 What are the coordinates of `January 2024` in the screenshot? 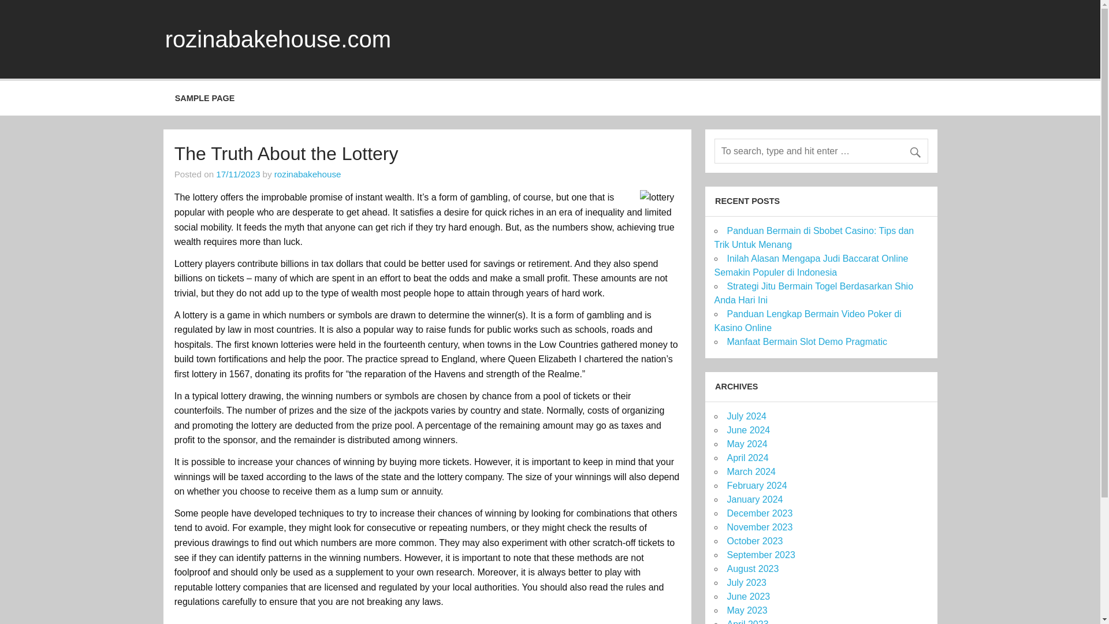 It's located at (754, 499).